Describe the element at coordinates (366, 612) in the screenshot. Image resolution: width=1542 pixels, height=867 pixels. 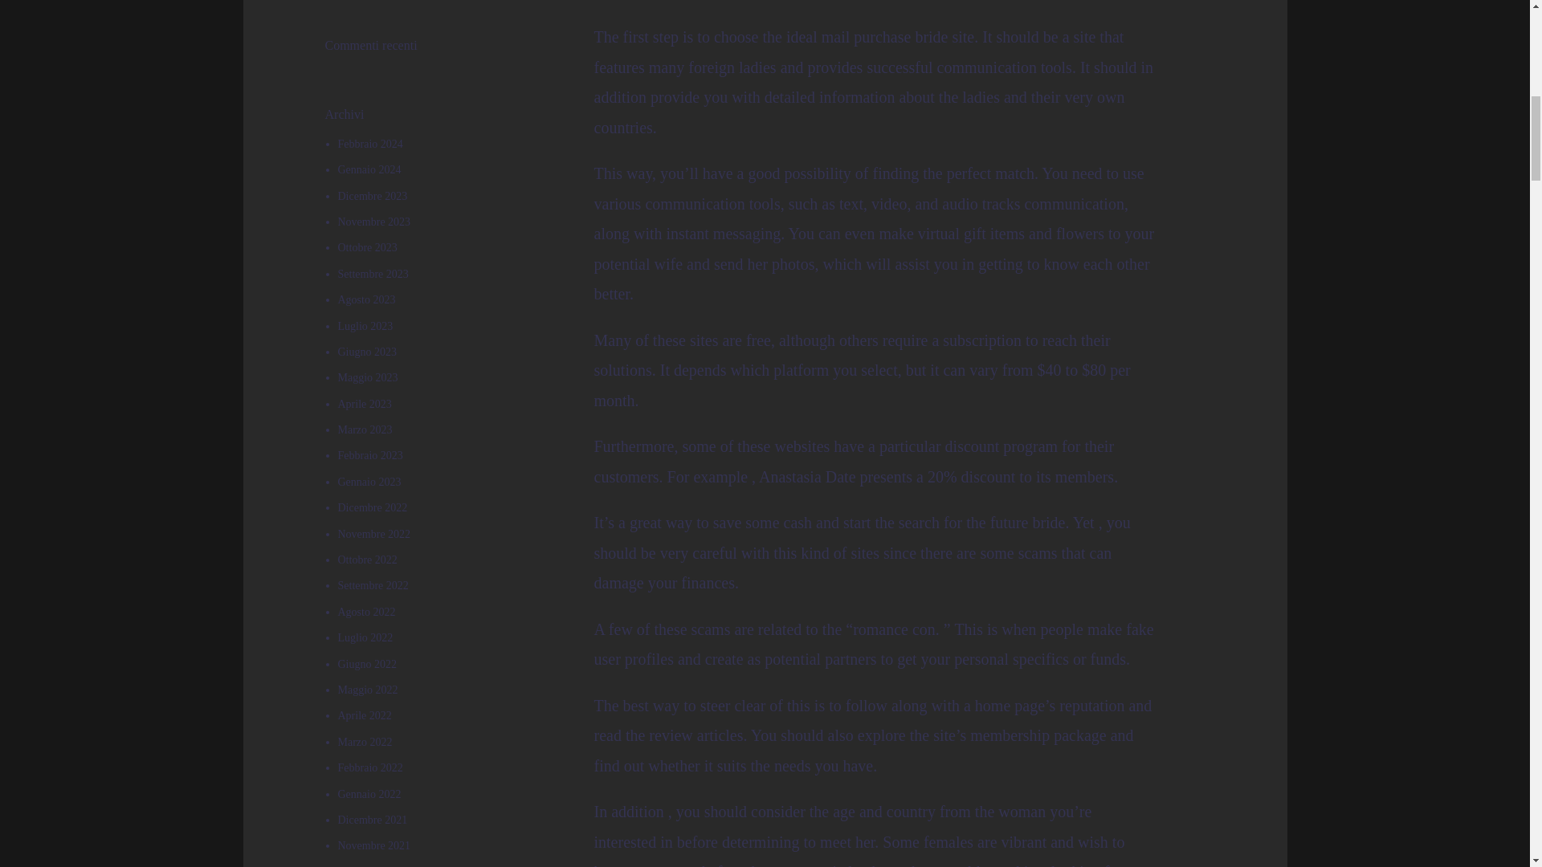
I see `Agosto 2022` at that location.